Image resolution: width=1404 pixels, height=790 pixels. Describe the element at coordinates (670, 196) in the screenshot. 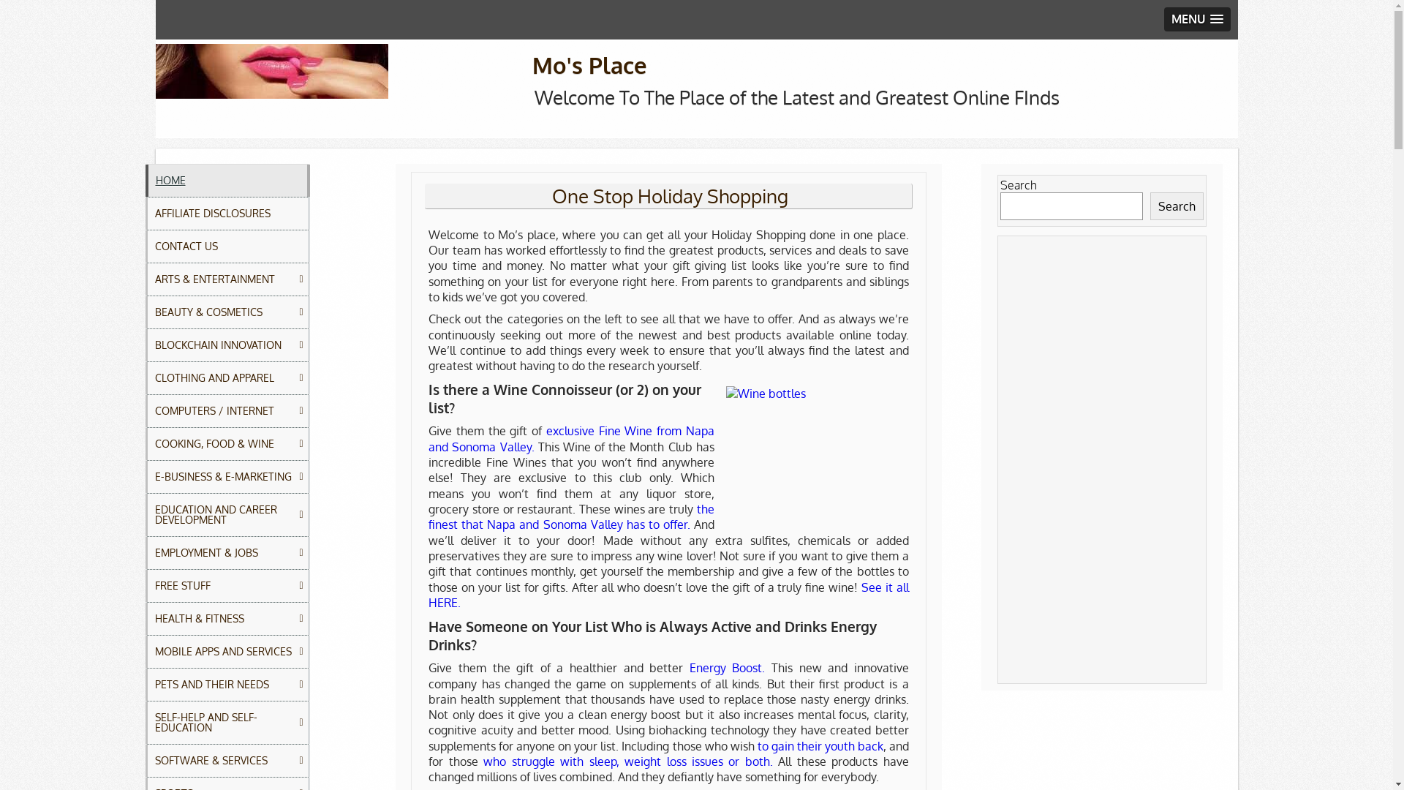

I see `One Stop Holiday Shopping` at that location.